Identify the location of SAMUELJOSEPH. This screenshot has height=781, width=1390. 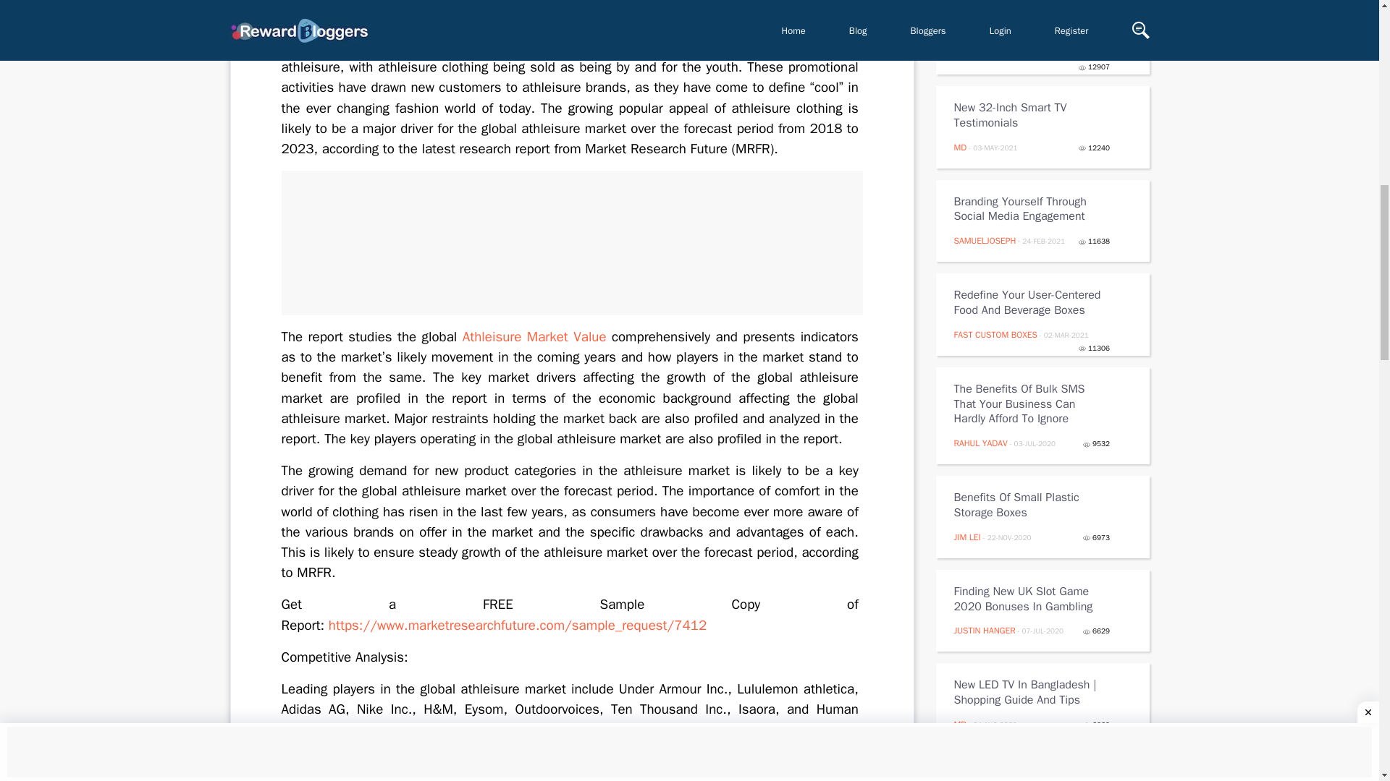
(985, 241).